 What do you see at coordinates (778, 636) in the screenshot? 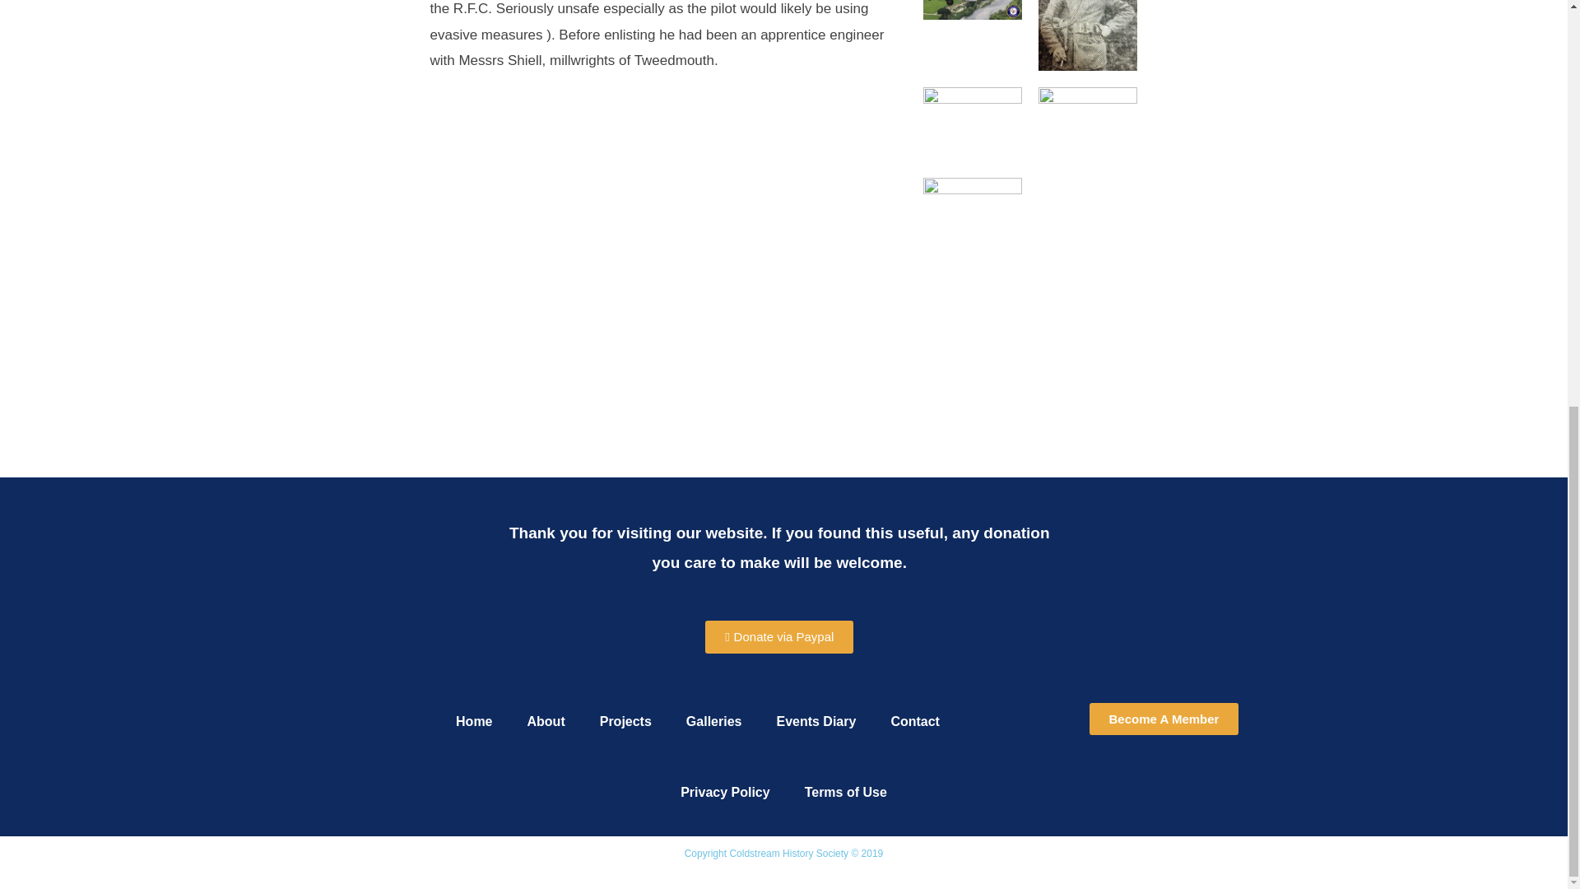
I see `Donate via Paypal` at bounding box center [778, 636].